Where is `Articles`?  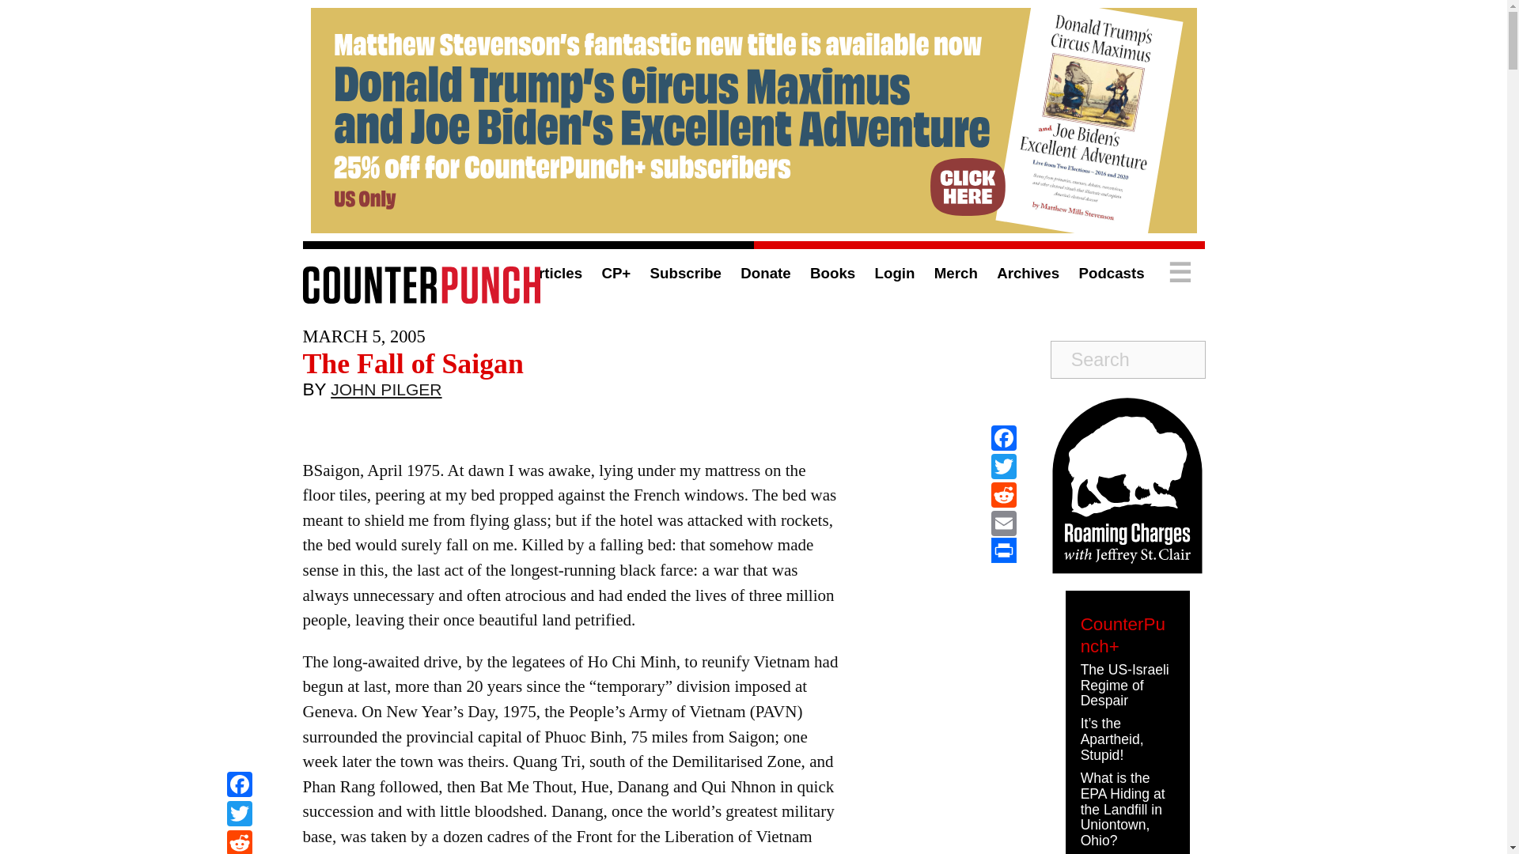 Articles is located at coordinates (554, 273).